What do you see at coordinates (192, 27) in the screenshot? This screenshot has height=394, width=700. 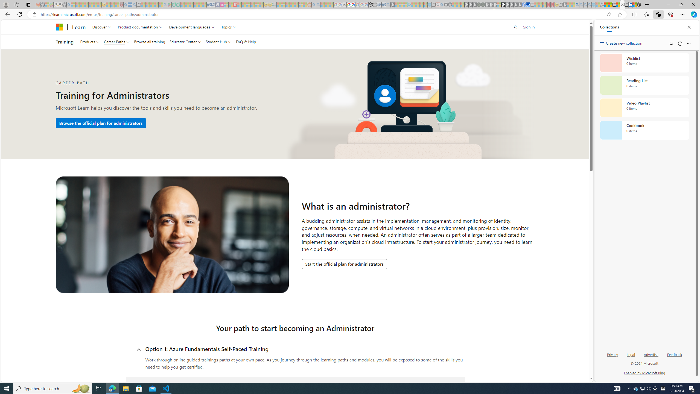 I see `Development languages` at bounding box center [192, 27].